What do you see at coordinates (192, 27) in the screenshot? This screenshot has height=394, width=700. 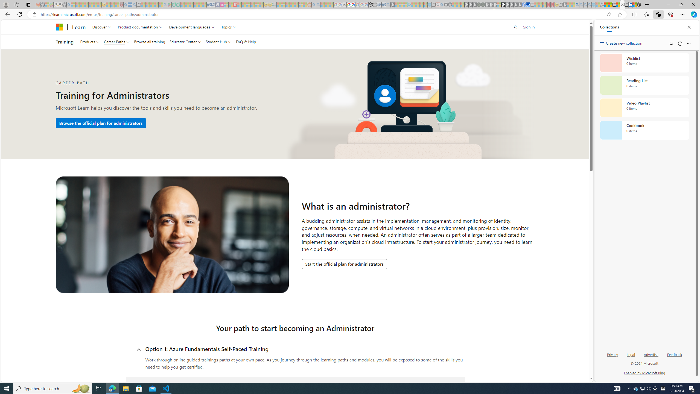 I see `Development languages` at bounding box center [192, 27].